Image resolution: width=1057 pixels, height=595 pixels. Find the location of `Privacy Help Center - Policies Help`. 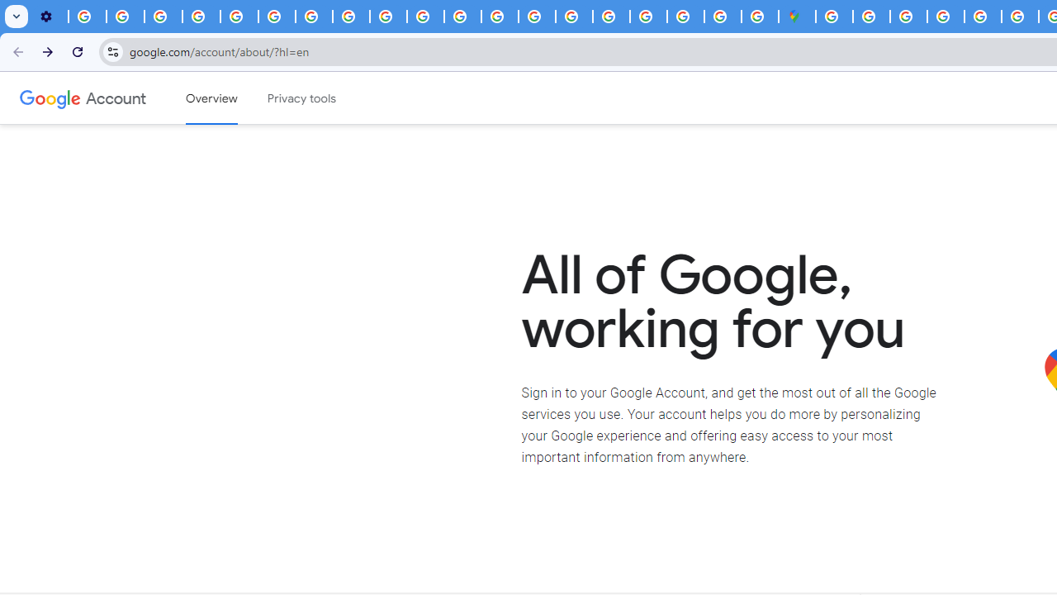

Privacy Help Center - Policies Help is located at coordinates (500, 17).